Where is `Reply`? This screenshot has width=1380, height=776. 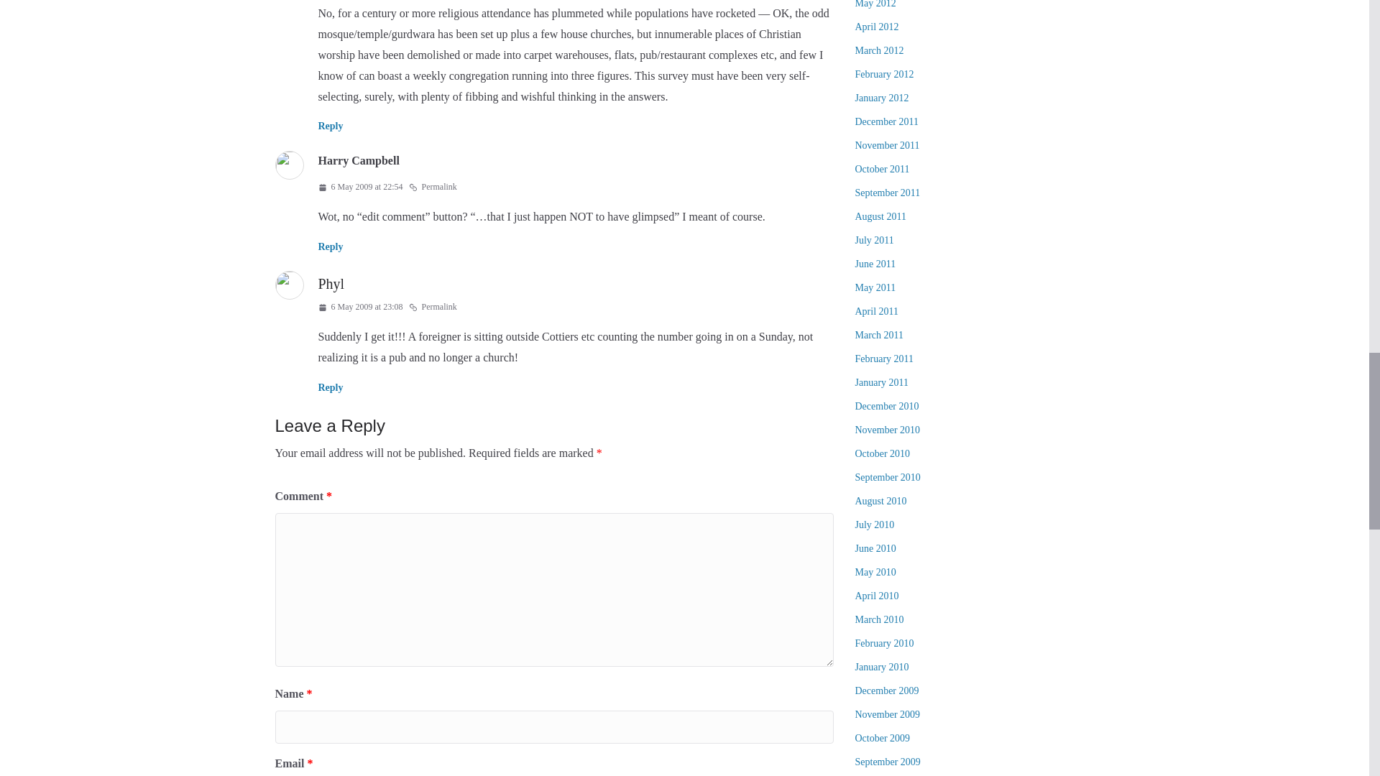
Reply is located at coordinates (329, 126).